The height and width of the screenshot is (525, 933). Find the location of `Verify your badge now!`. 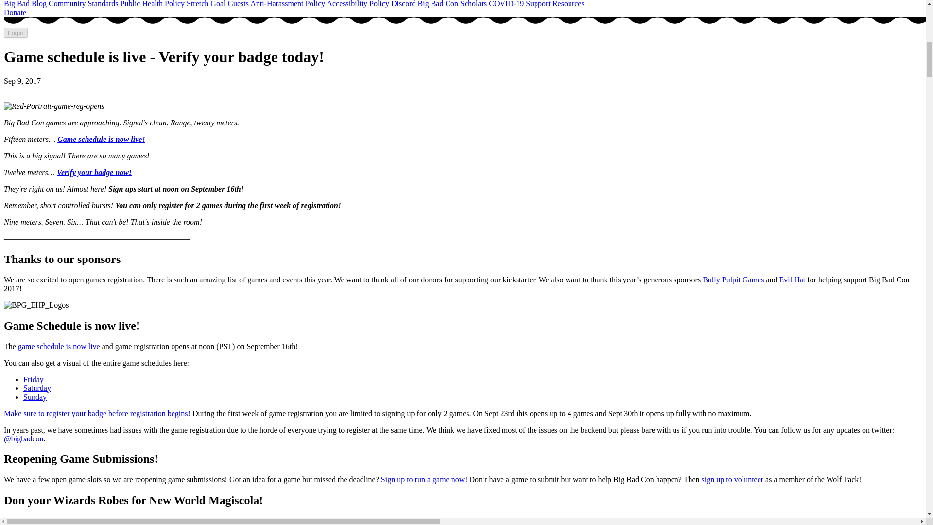

Verify your badge now! is located at coordinates (94, 172).